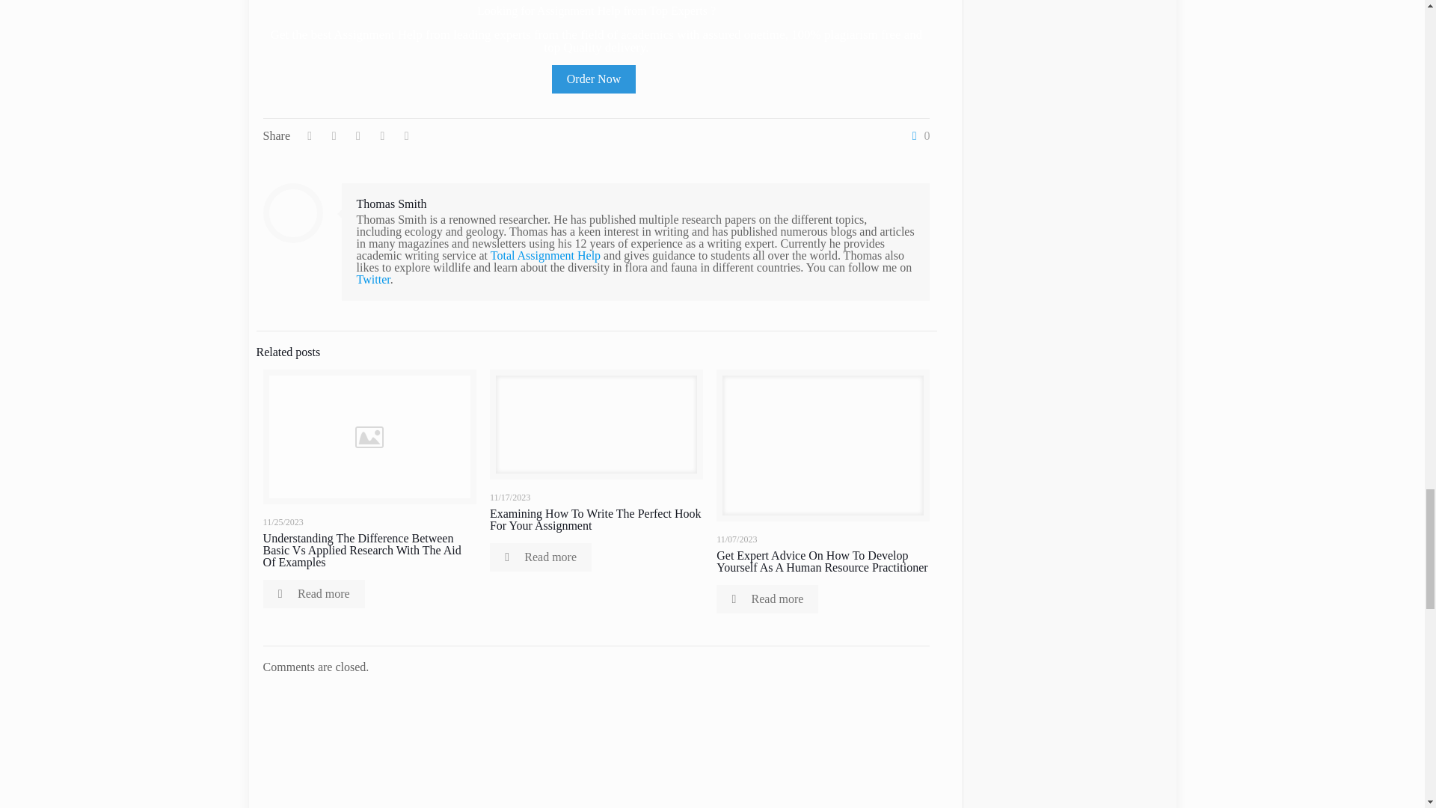 This screenshot has height=808, width=1436. What do you see at coordinates (917, 136) in the screenshot?
I see `0` at bounding box center [917, 136].